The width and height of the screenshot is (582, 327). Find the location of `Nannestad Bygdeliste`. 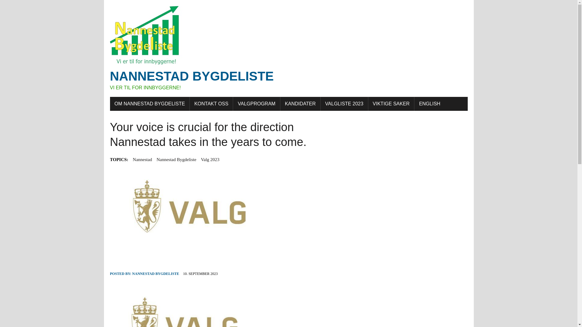

Nannestad Bygdeliste is located at coordinates (211, 104).